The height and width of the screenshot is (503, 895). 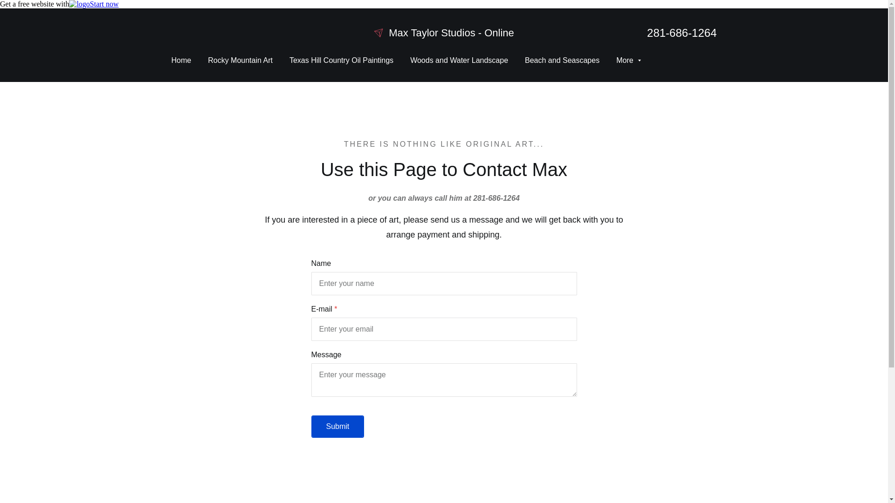 I want to click on Max Taylor Studios - Online, so click(x=444, y=33).